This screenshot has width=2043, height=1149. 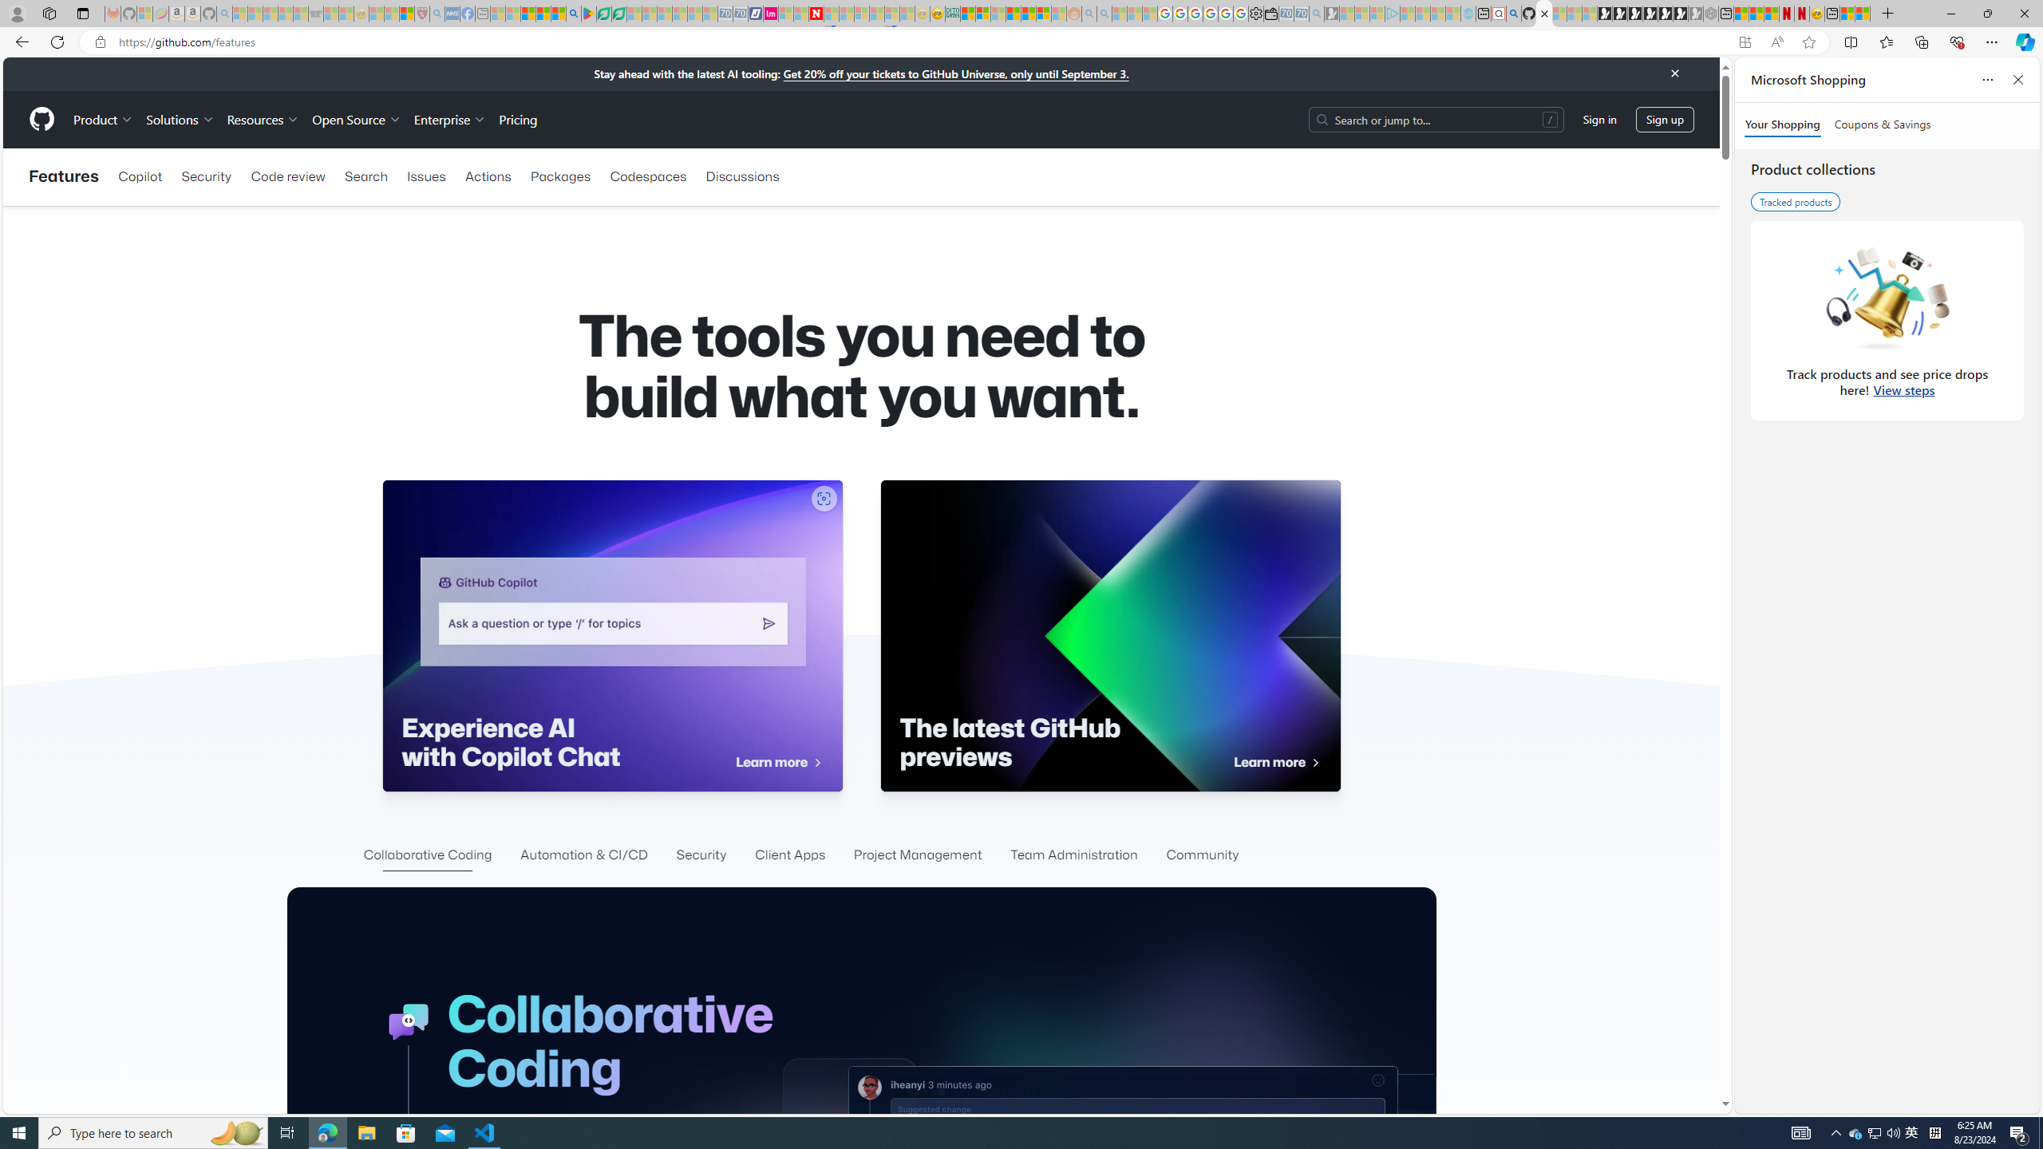 I want to click on Resources, so click(x=263, y=119).